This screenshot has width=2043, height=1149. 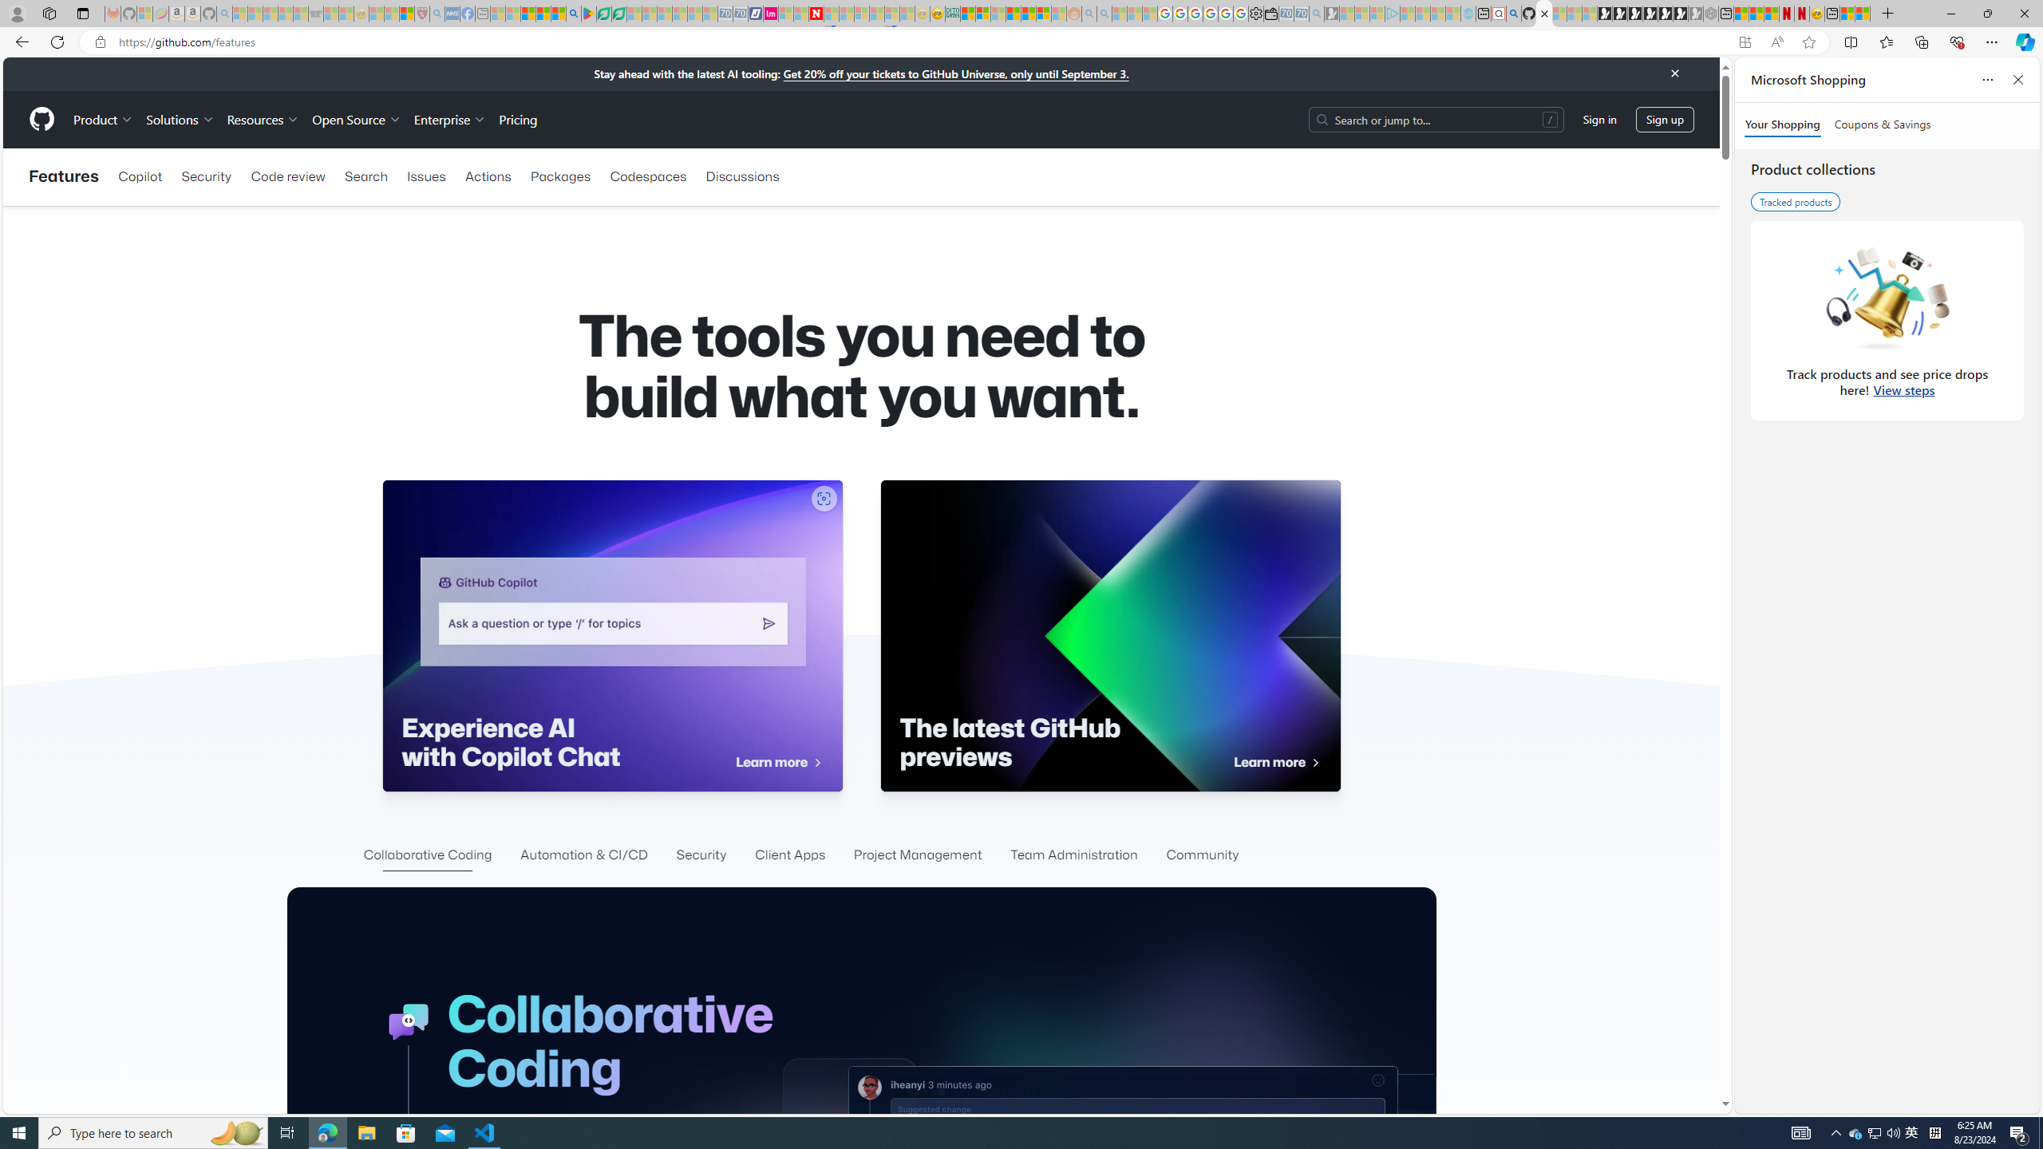 I want to click on Resources, so click(x=263, y=119).